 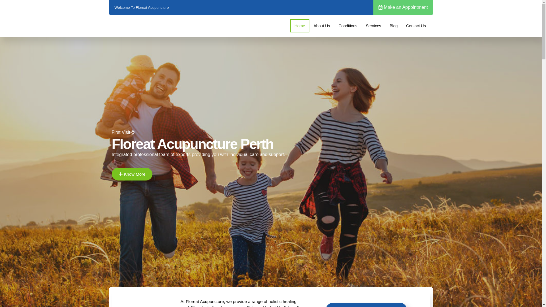 What do you see at coordinates (322, 26) in the screenshot?
I see `About Us` at bounding box center [322, 26].